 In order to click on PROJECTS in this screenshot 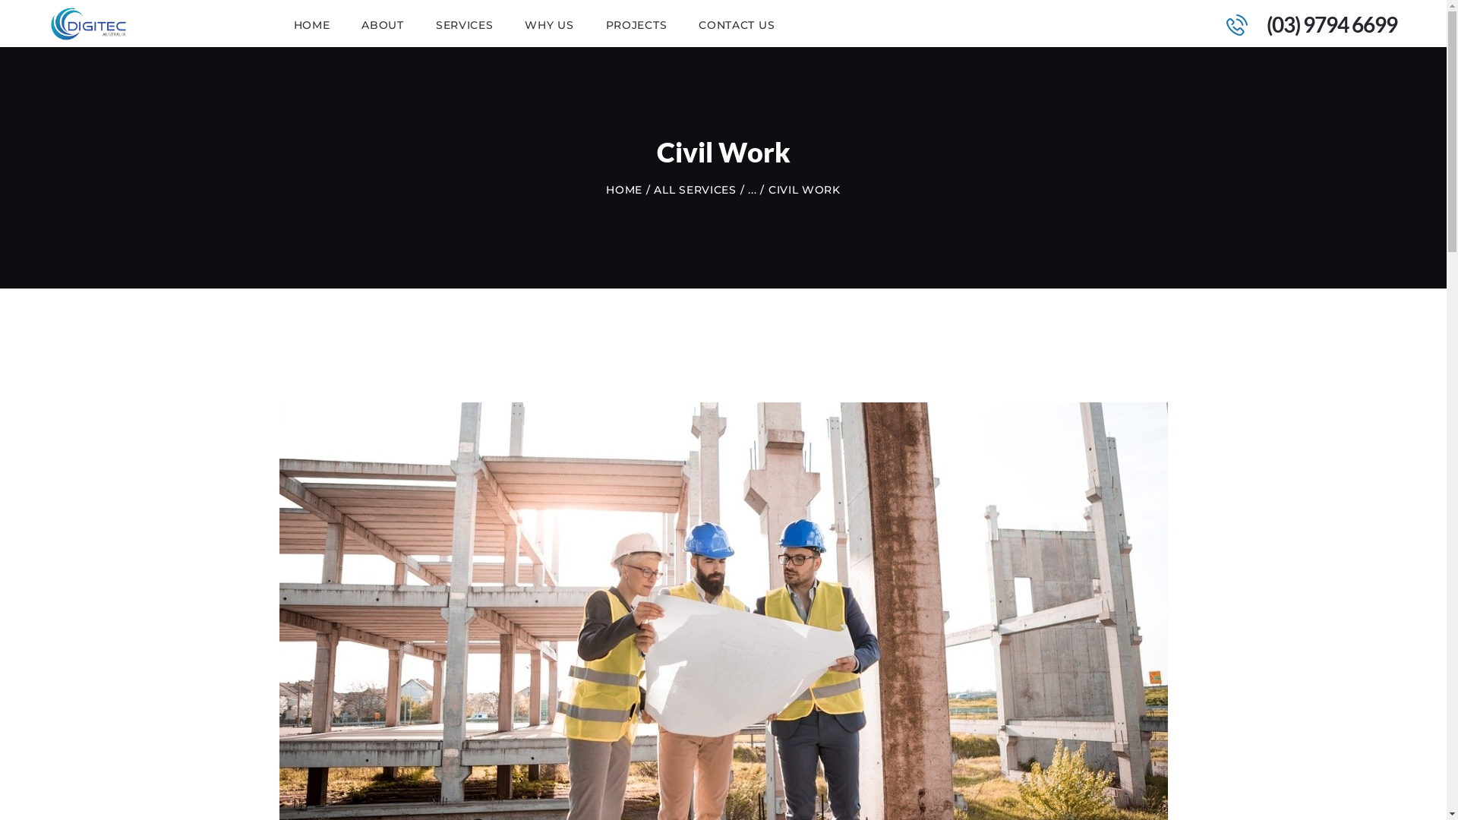, I will do `click(636, 24)`.